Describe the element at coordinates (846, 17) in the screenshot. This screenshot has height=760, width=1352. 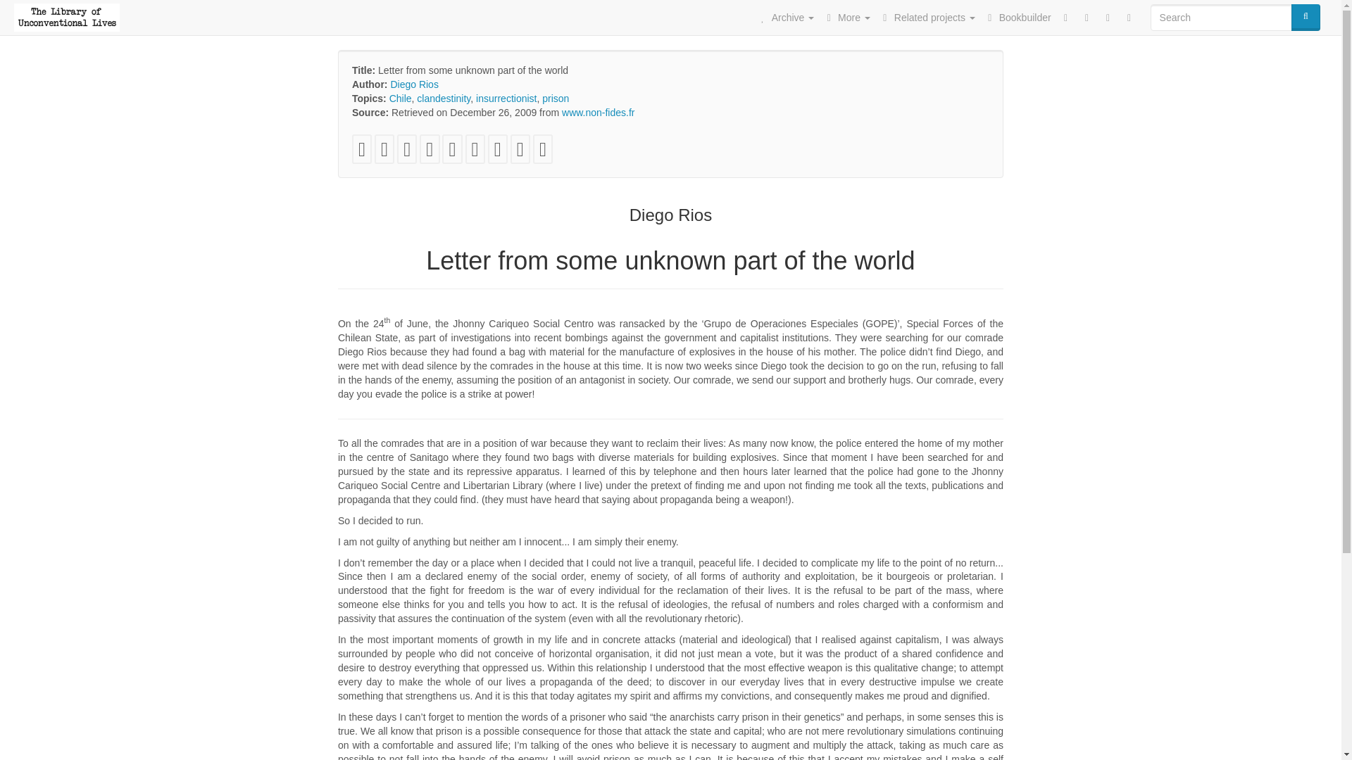
I see `about, links...` at that location.